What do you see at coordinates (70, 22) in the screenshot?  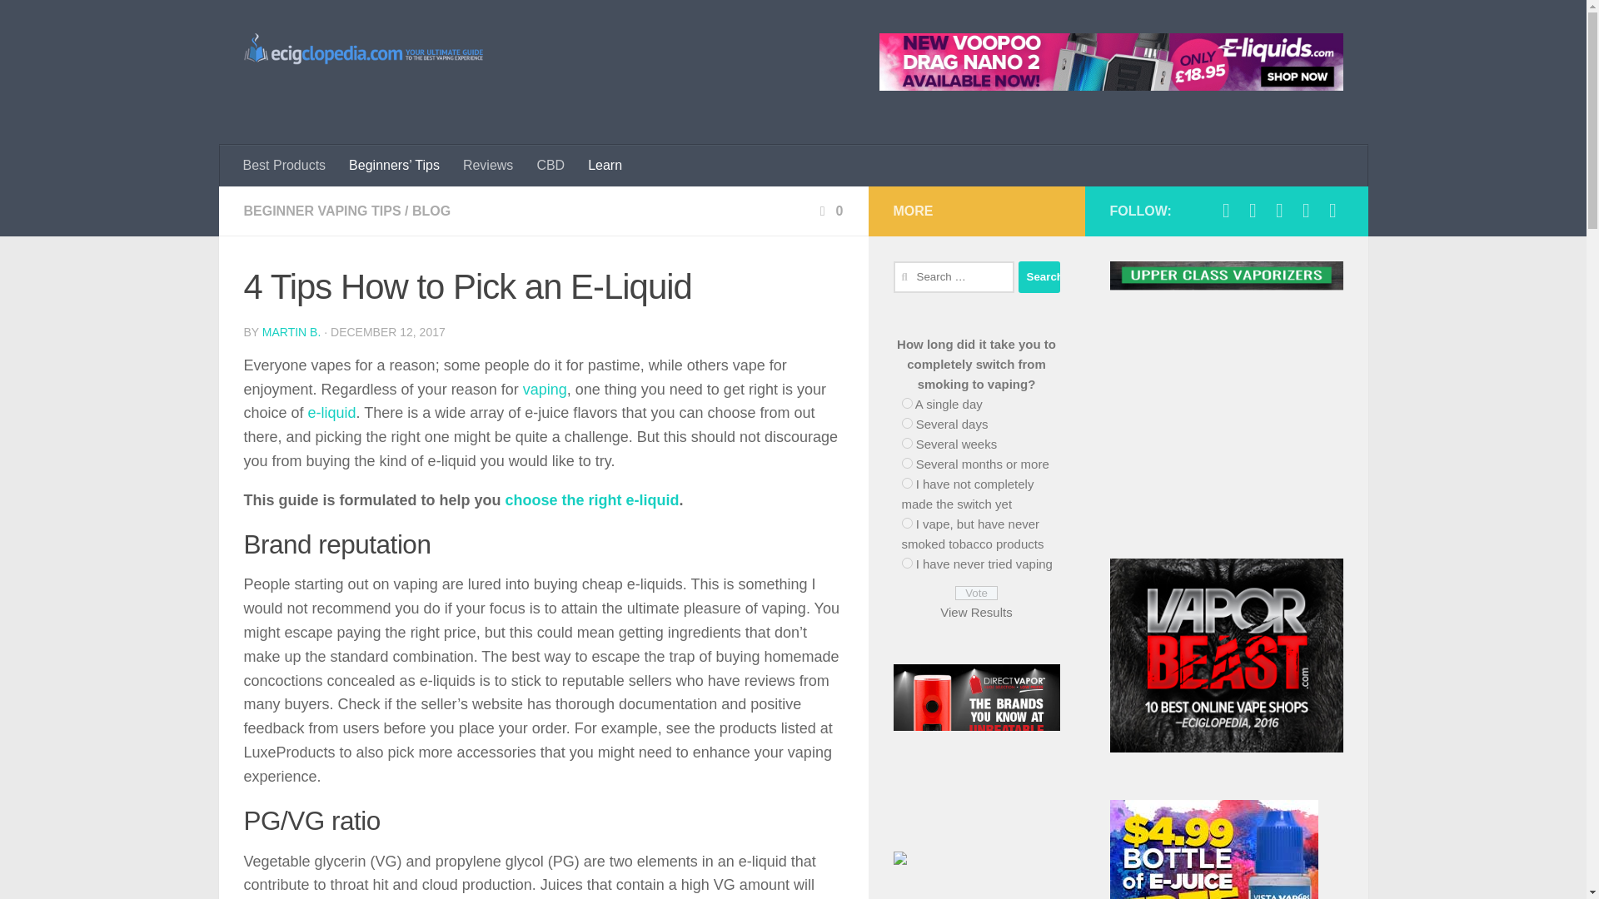 I see `Skip to content` at bounding box center [70, 22].